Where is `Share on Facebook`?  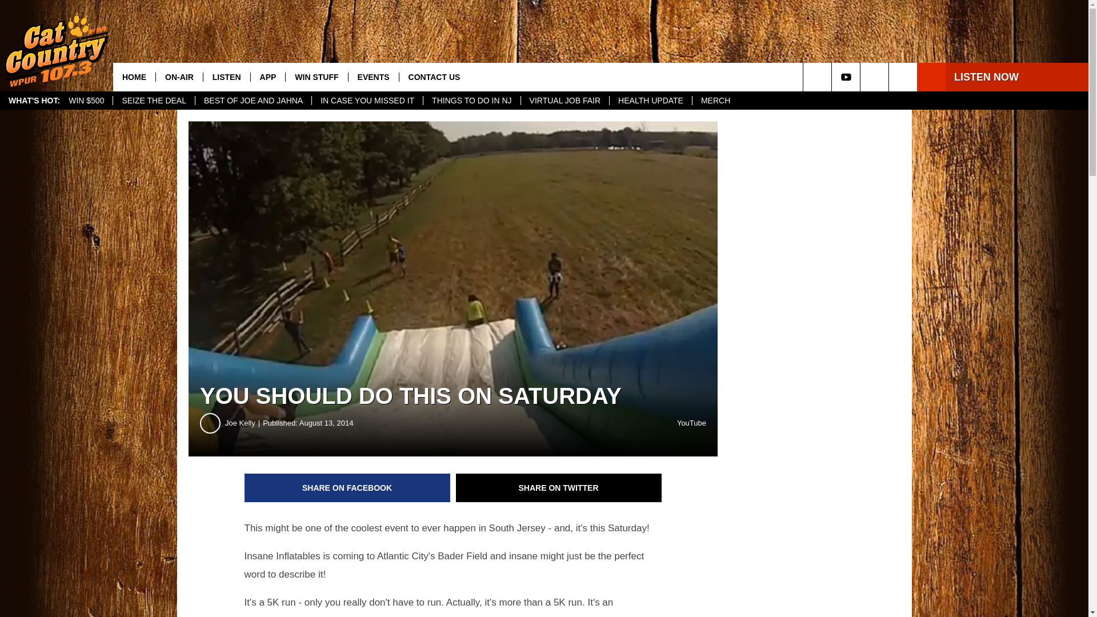
Share on Facebook is located at coordinates (347, 488).